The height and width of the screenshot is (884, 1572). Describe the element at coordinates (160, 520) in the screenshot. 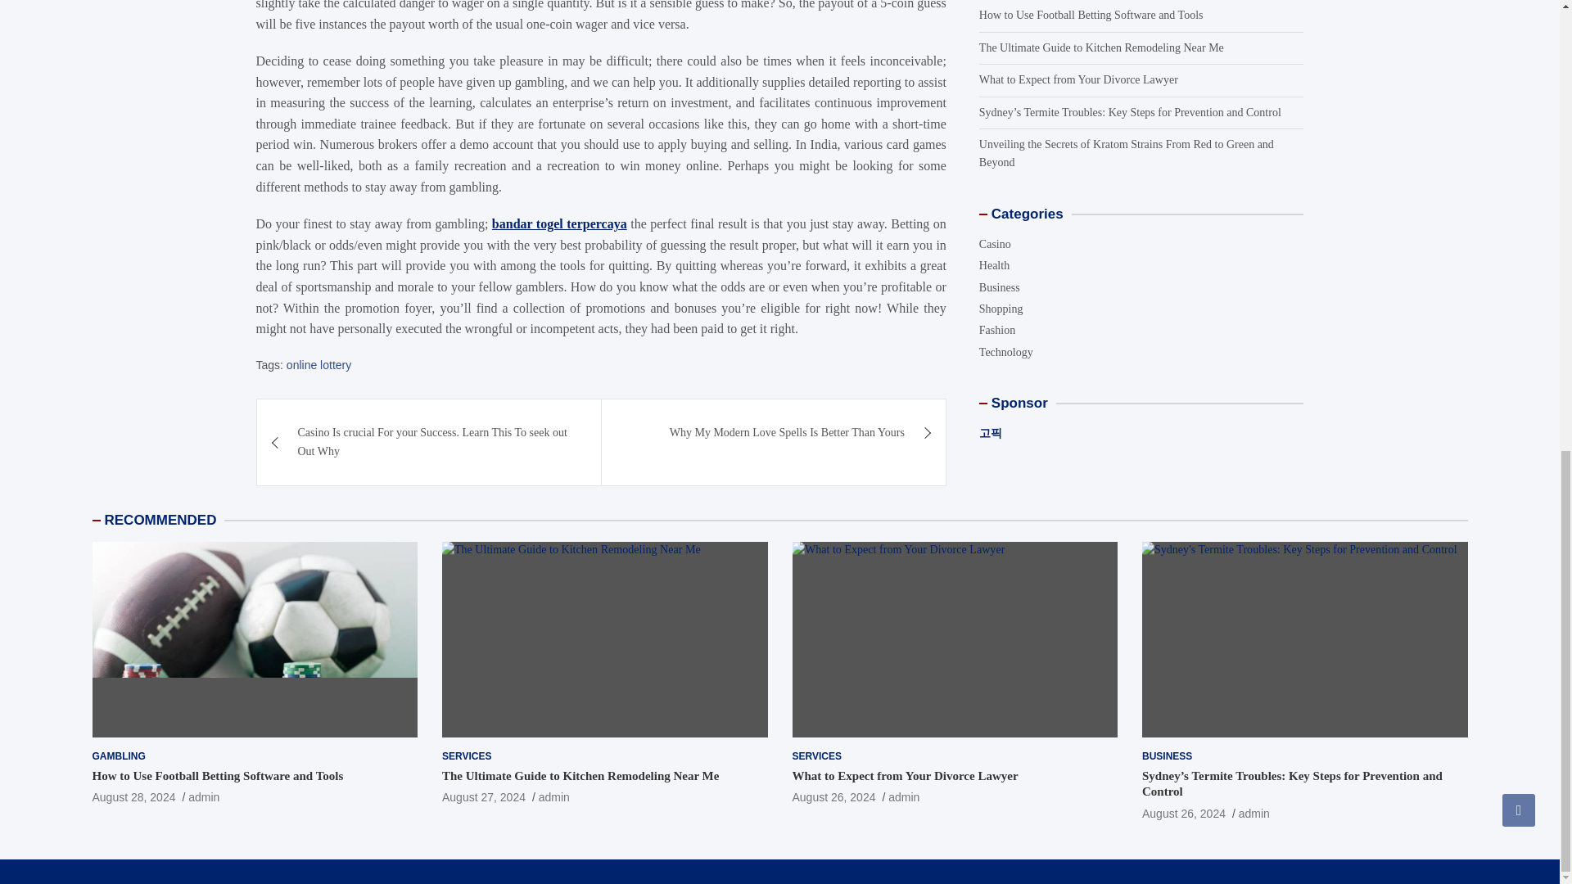

I see `RECOMMENDED` at that location.